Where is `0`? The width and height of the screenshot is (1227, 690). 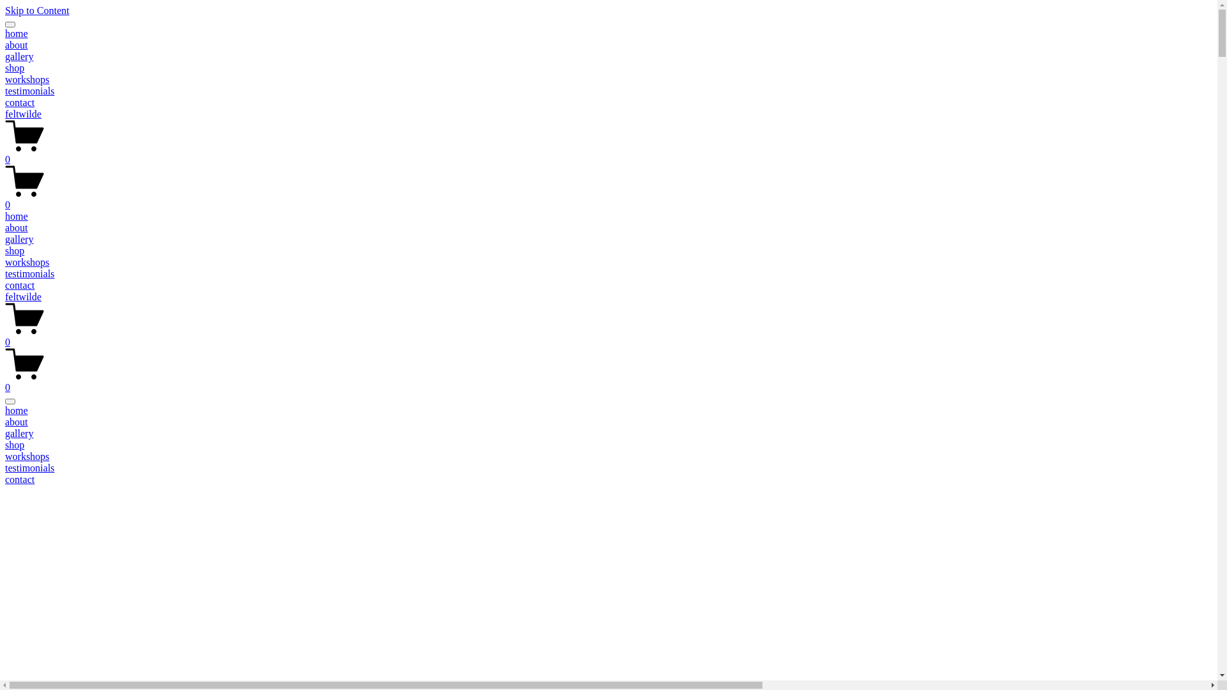 0 is located at coordinates (608, 336).